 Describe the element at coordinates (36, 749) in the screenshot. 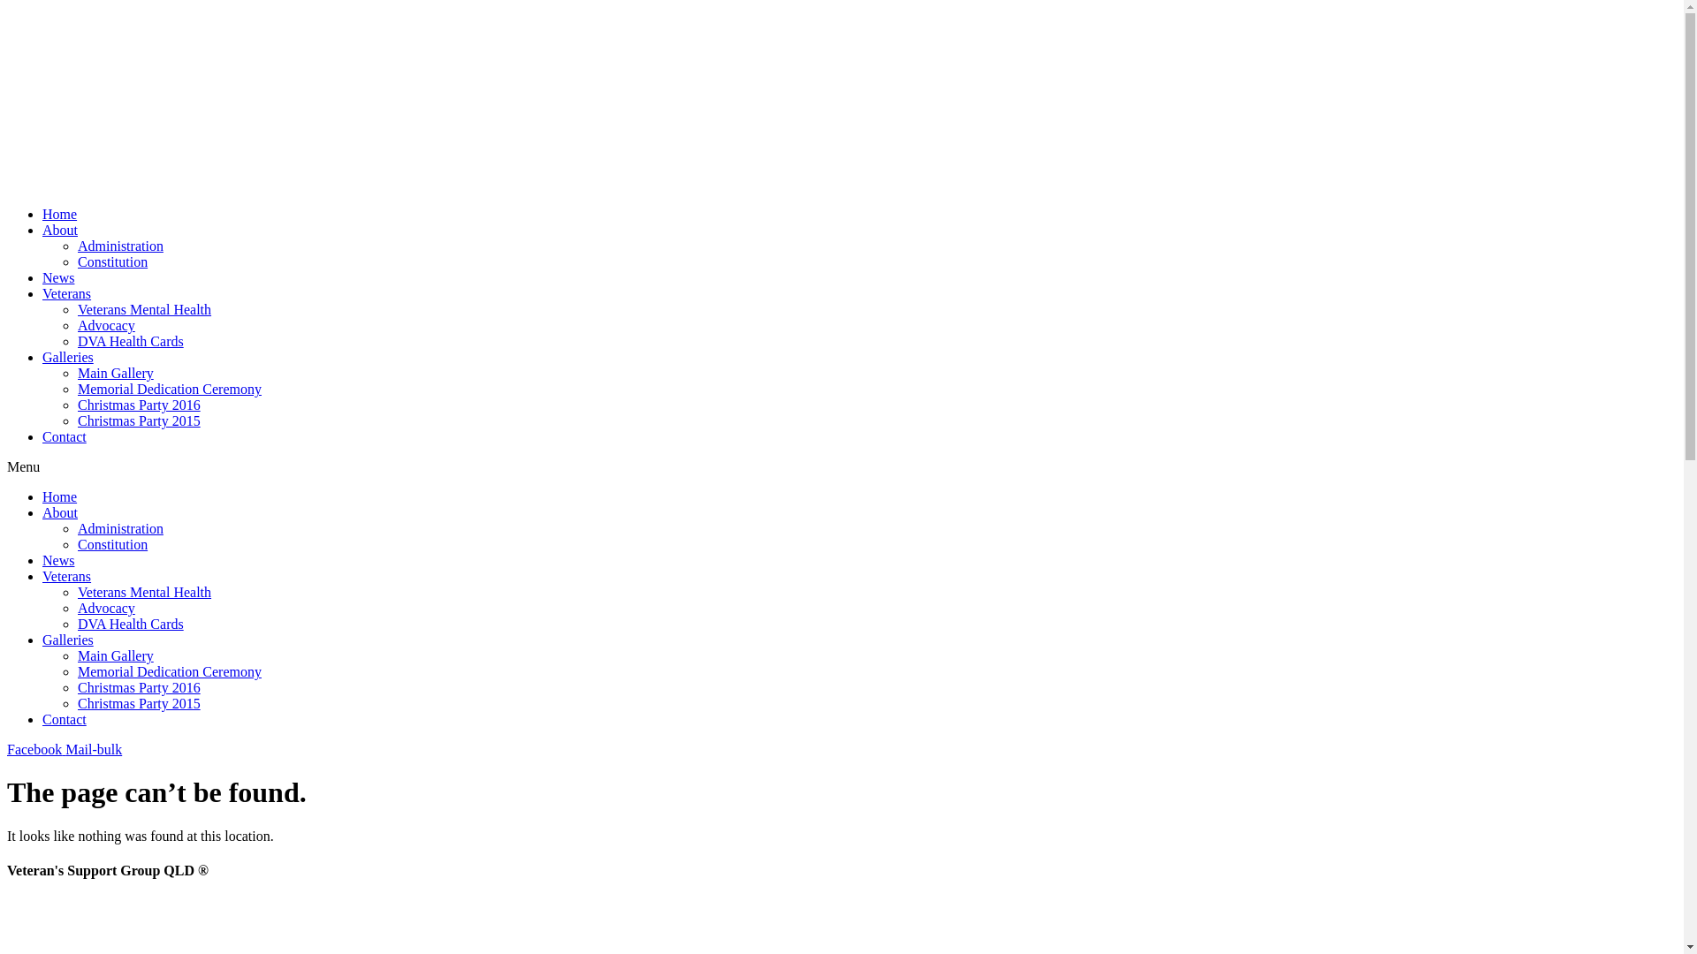

I see `Facebook` at that location.